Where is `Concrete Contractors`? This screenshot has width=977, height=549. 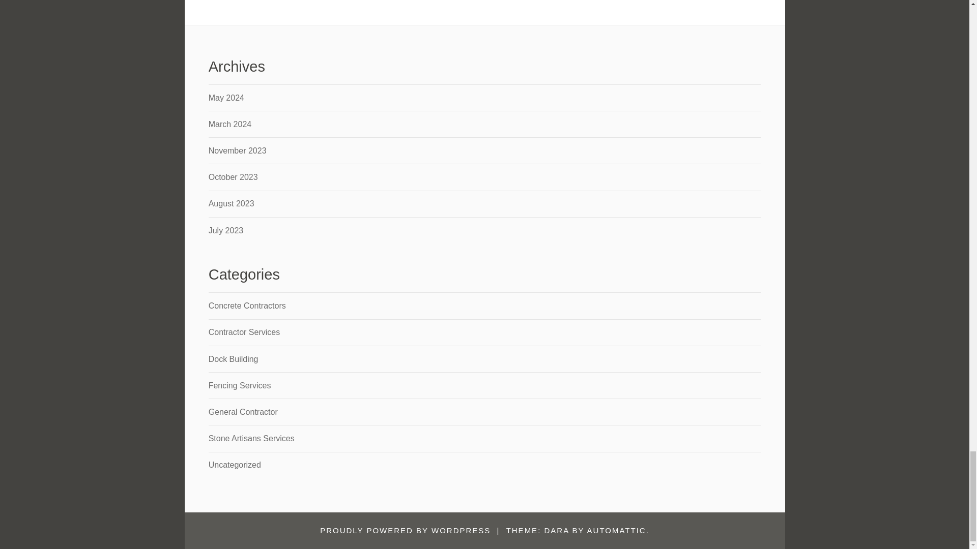
Concrete Contractors is located at coordinates (247, 306).